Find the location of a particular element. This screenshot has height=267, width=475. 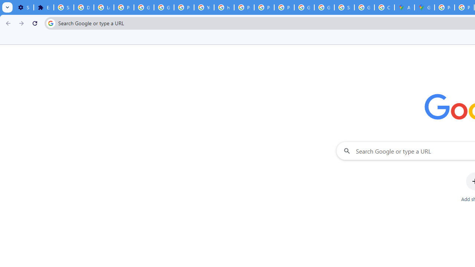

Sign in - Google Accounts is located at coordinates (63, 7).